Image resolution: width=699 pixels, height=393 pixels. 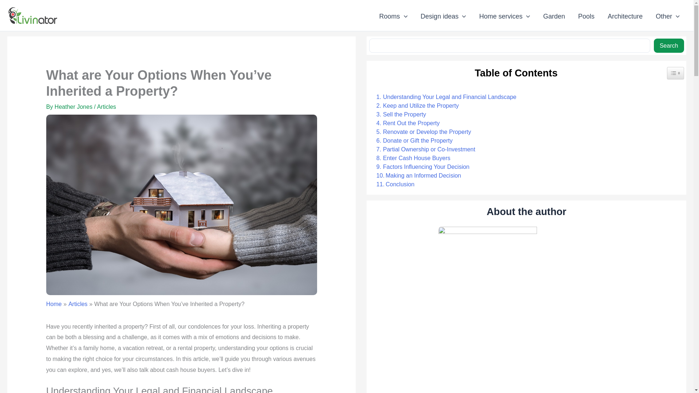 I want to click on Architecture, so click(x=625, y=16).